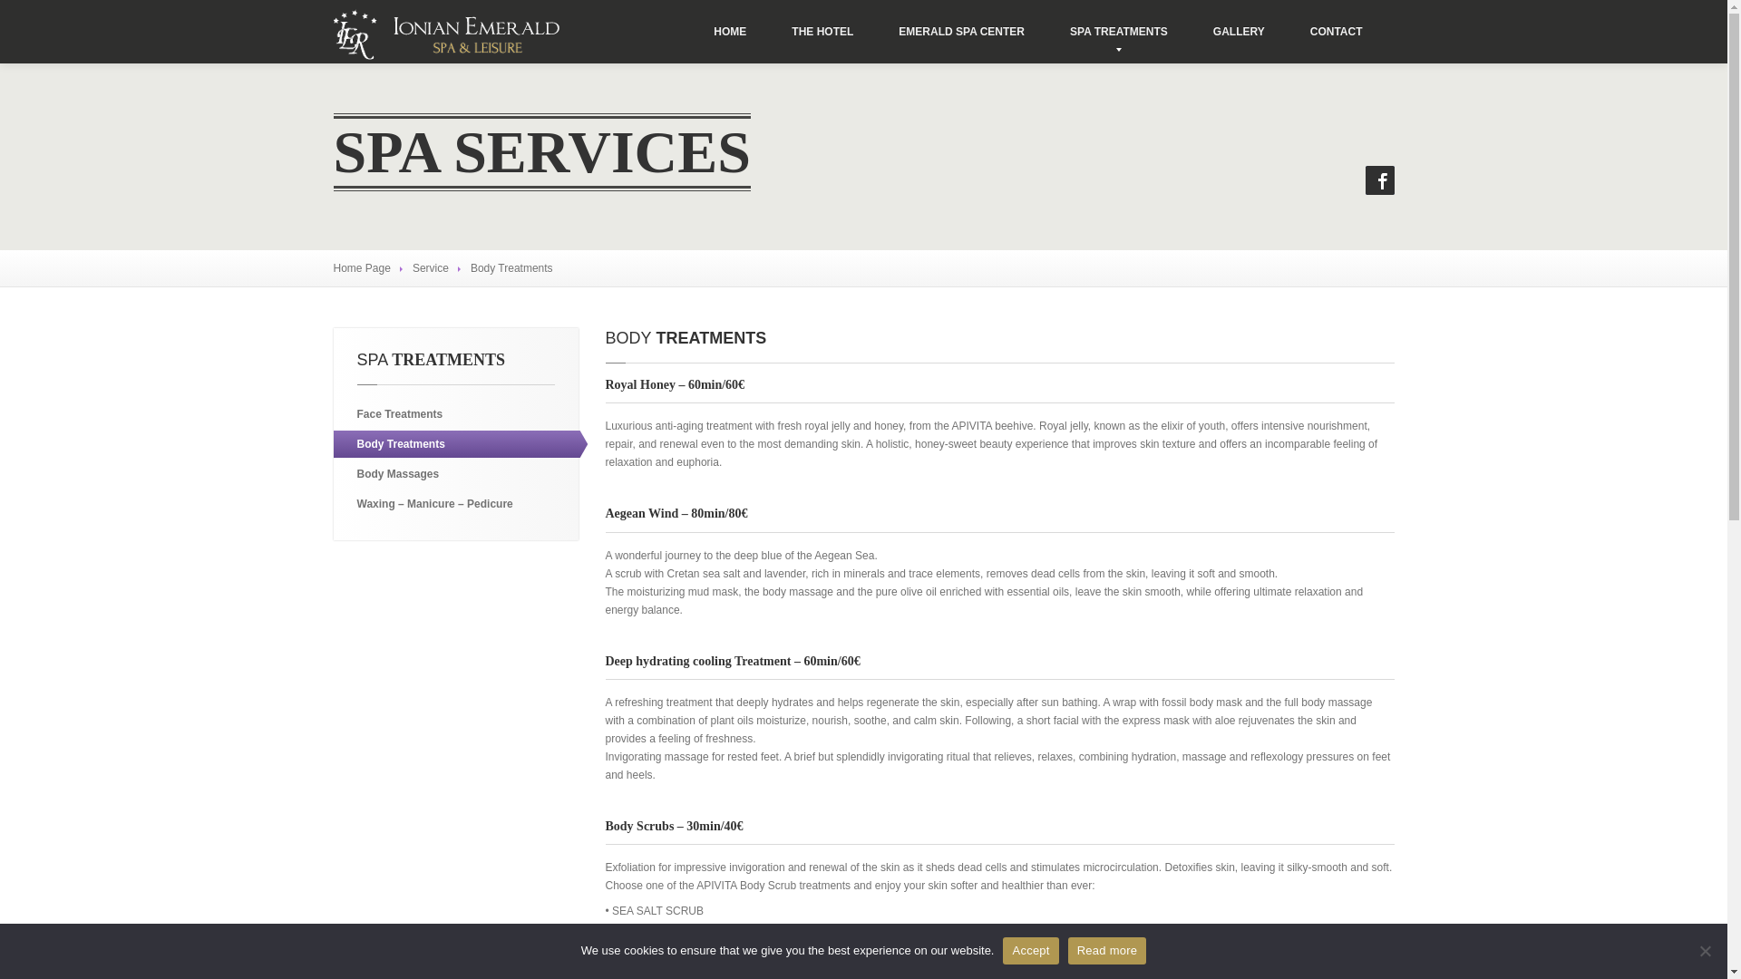 The height and width of the screenshot is (979, 1741). Describe the element at coordinates (961, 32) in the screenshot. I see `EMERALD SPA CENTER` at that location.